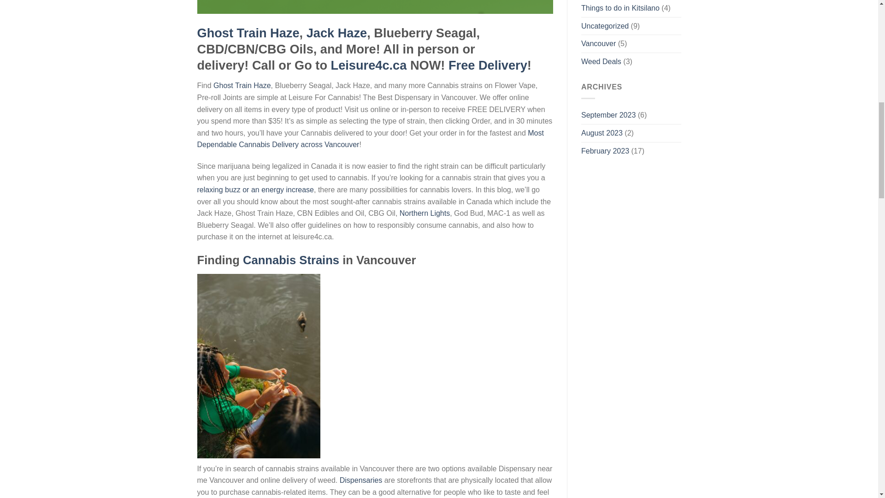  Describe the element at coordinates (361, 480) in the screenshot. I see `Dispensaries` at that location.